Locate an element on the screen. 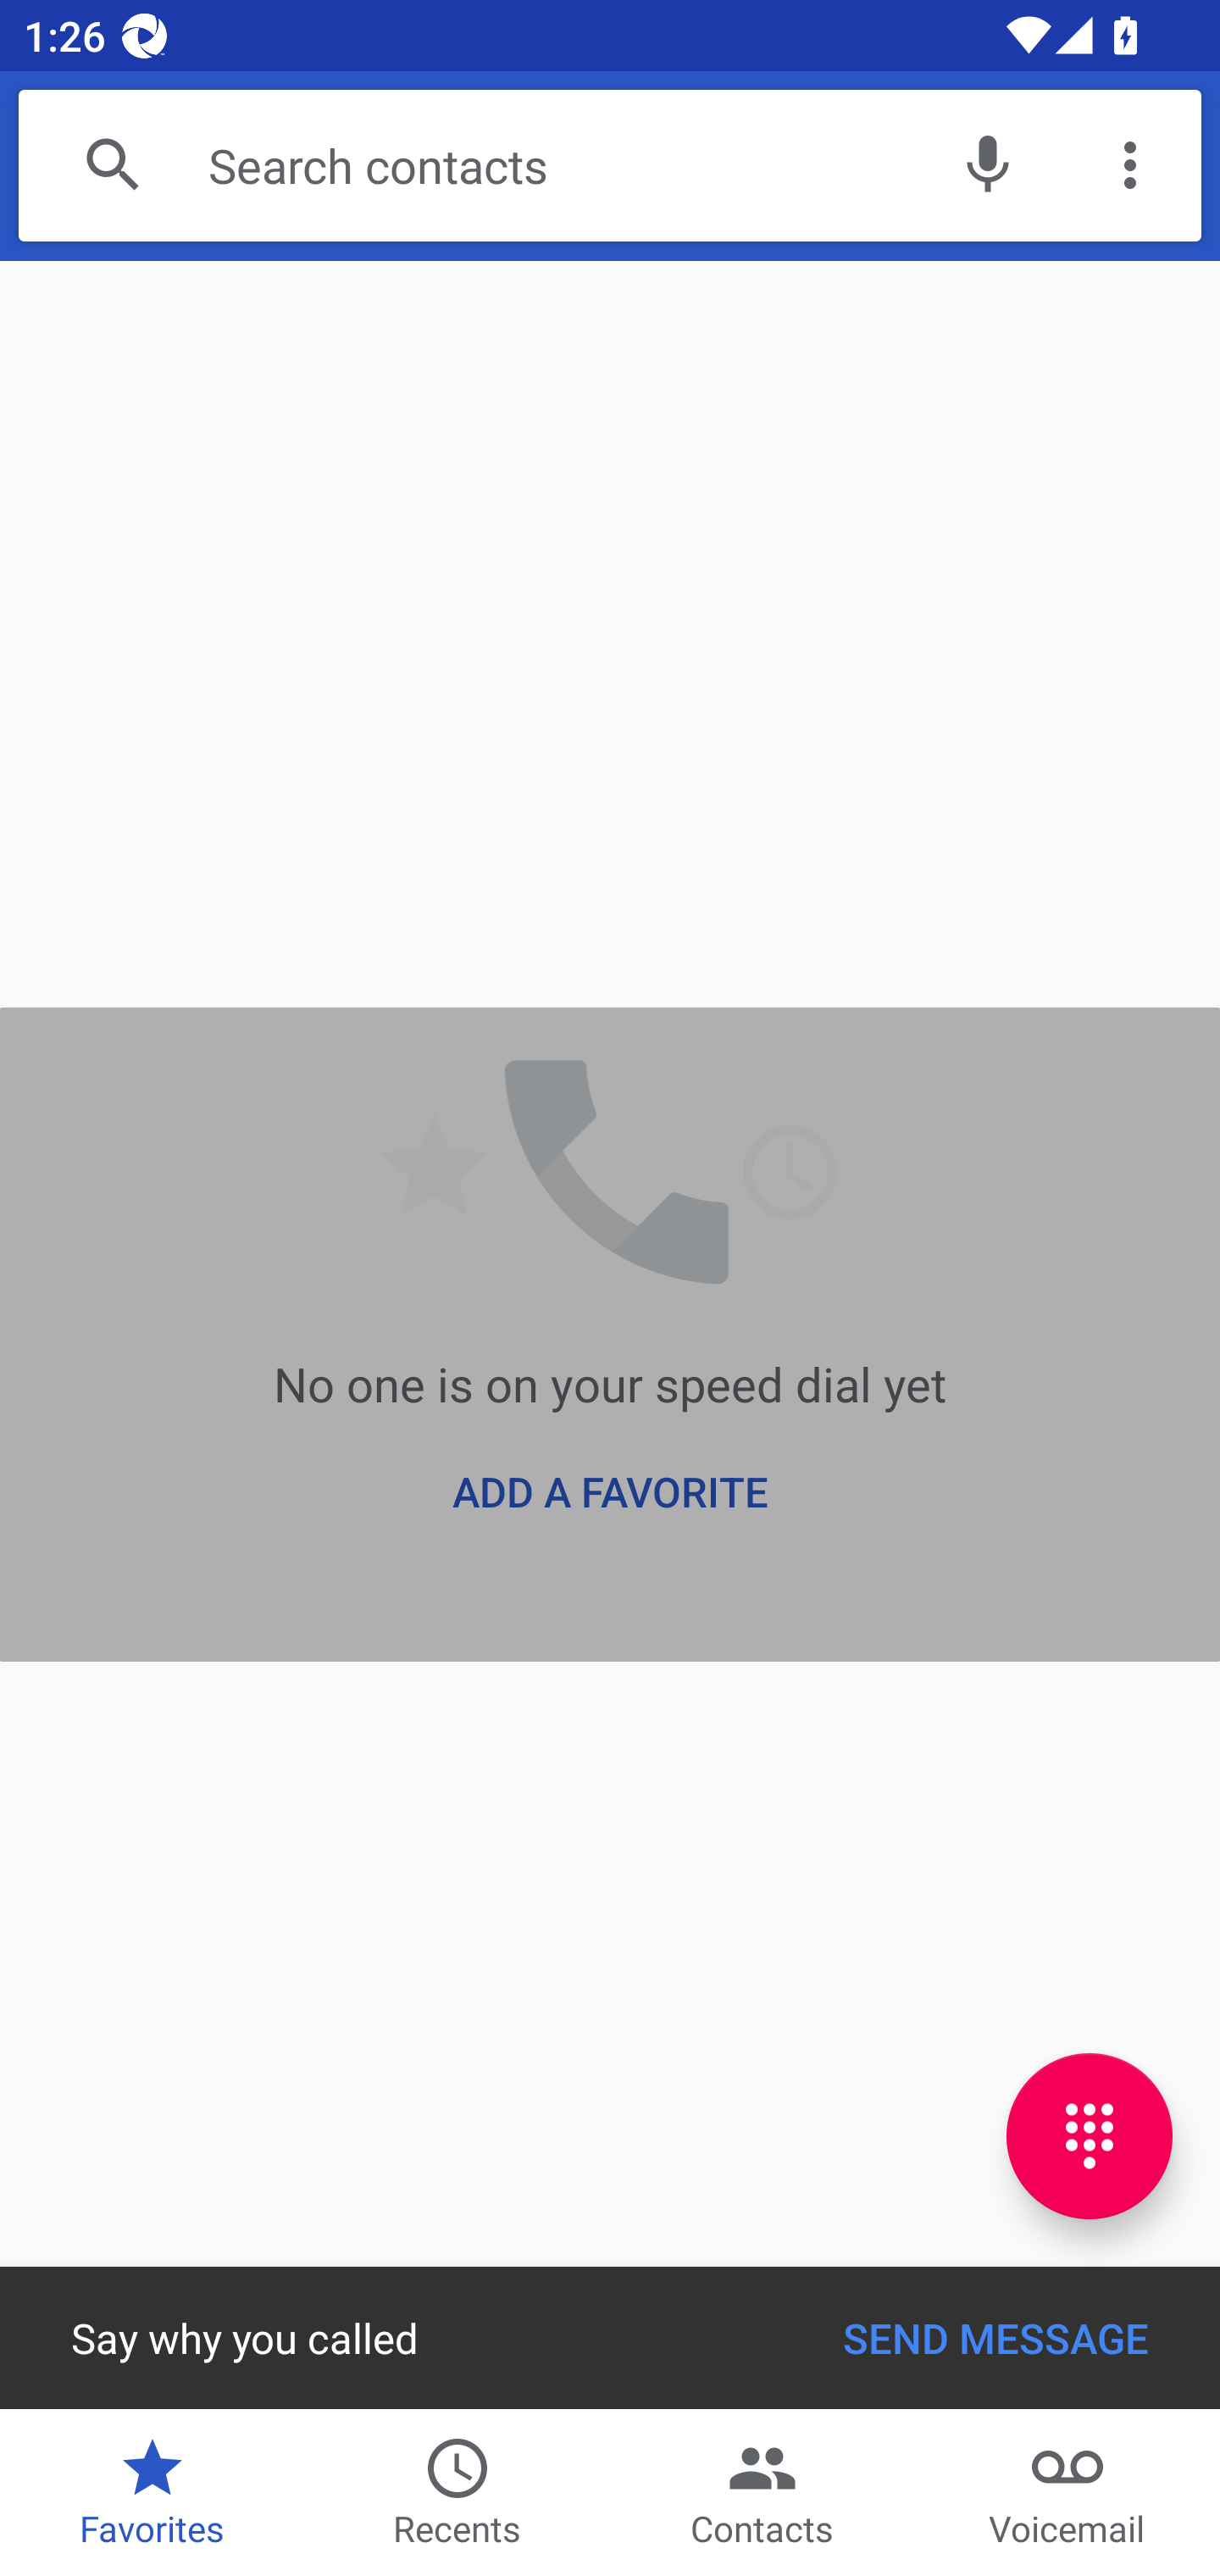 This screenshot has width=1220, height=2576. Voicemail is located at coordinates (1067, 2492).